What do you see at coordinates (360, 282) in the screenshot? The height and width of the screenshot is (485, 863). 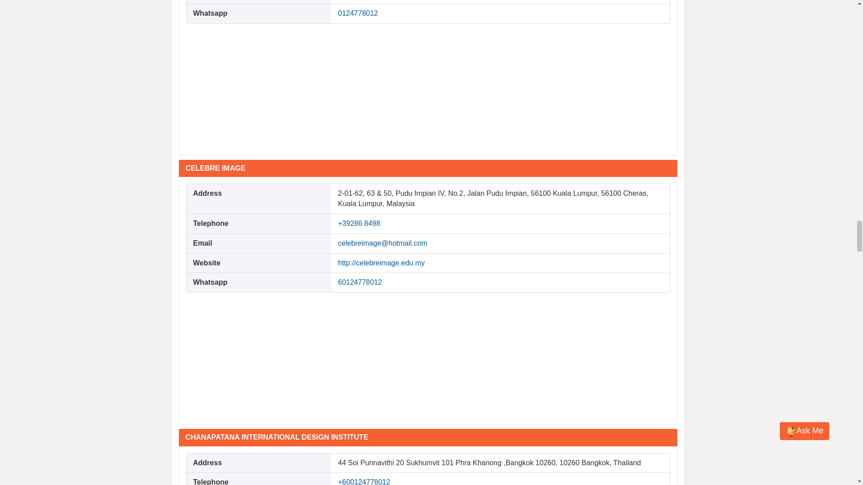 I see `60124778012` at bounding box center [360, 282].